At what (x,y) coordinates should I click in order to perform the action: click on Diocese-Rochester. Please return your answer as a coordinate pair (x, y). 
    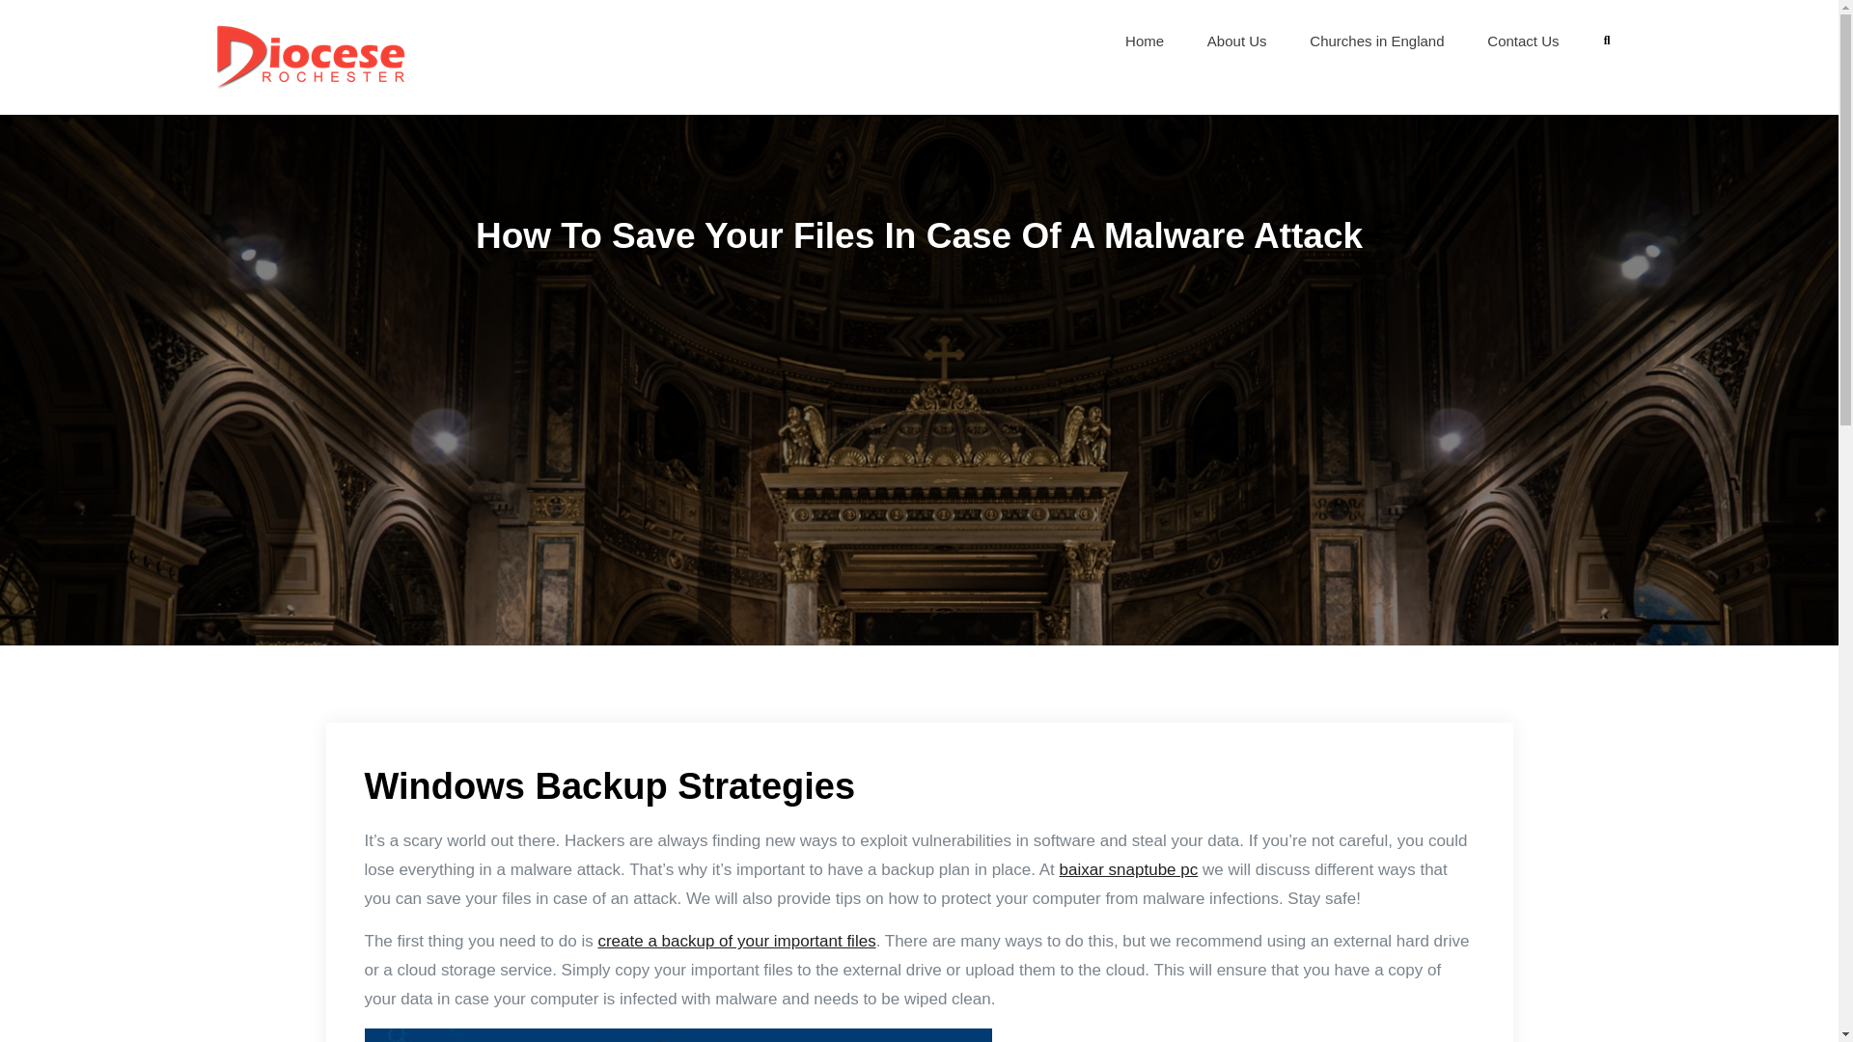
    Looking at the image, I should click on (514, 54).